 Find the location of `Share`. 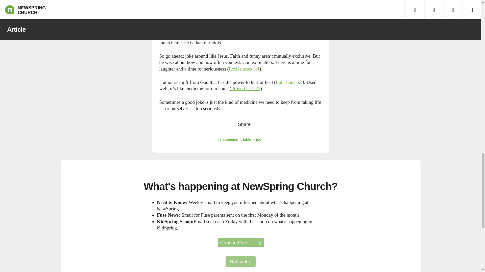

Share is located at coordinates (240, 124).